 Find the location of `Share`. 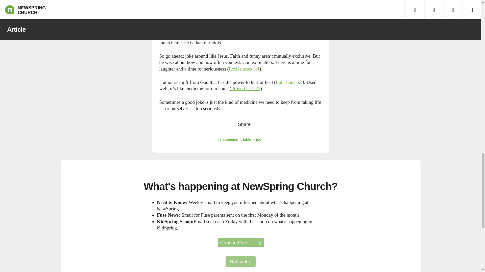

Share is located at coordinates (240, 124).